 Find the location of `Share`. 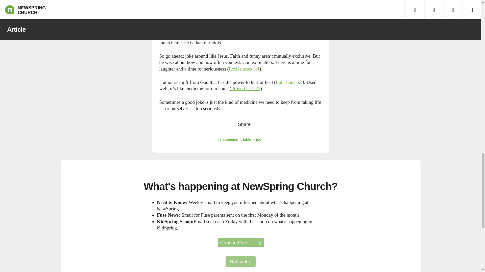

Share is located at coordinates (240, 124).